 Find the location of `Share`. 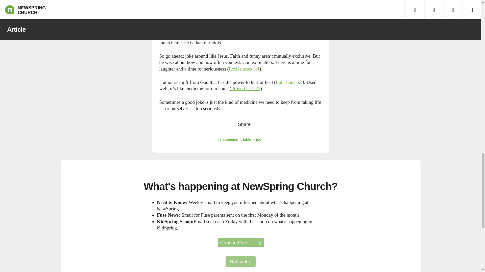

Share is located at coordinates (240, 124).